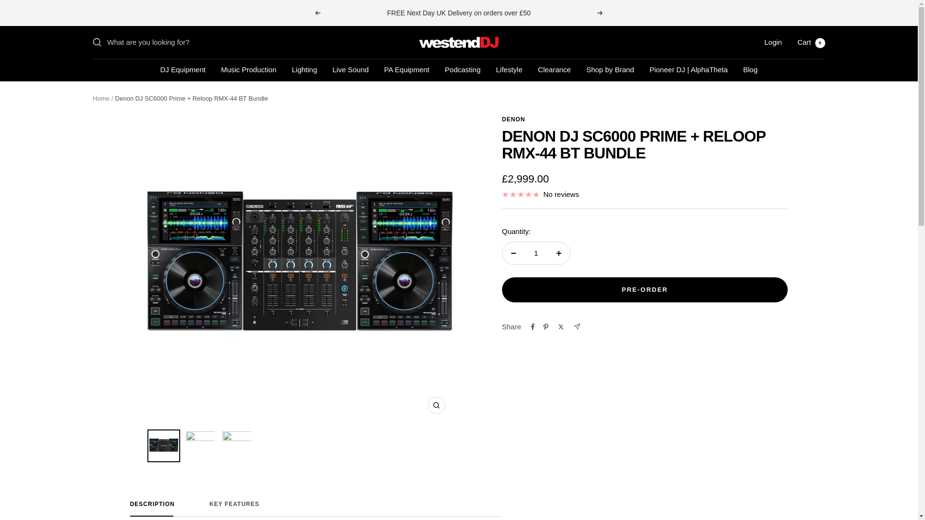 The image size is (925, 520). Describe the element at coordinates (350, 69) in the screenshot. I see `Lighting` at that location.